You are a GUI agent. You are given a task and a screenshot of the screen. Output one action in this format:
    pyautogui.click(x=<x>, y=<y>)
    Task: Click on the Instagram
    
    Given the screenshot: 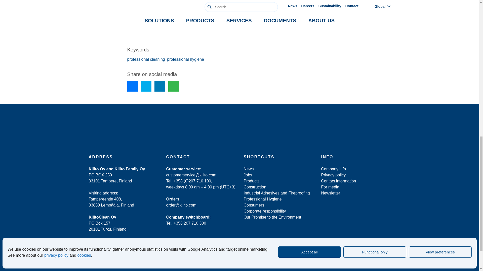 What is the action you would take?
    pyautogui.click(x=333, y=225)
    